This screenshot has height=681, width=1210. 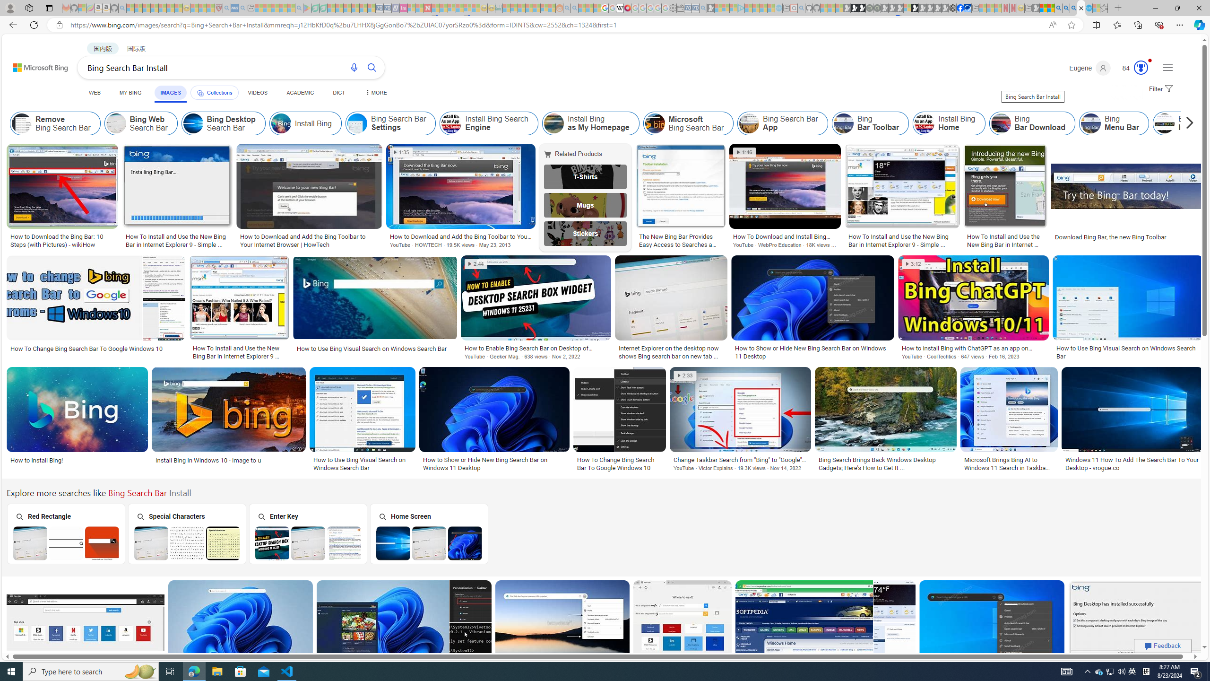 What do you see at coordinates (357, 123) in the screenshot?
I see `Bing Search Bar Settings` at bounding box center [357, 123].